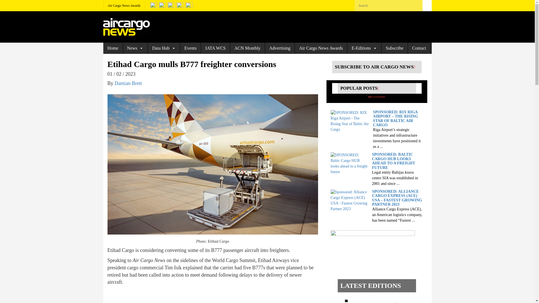 Image resolution: width=539 pixels, height=303 pixels. What do you see at coordinates (113, 48) in the screenshot?
I see `Home` at bounding box center [113, 48].